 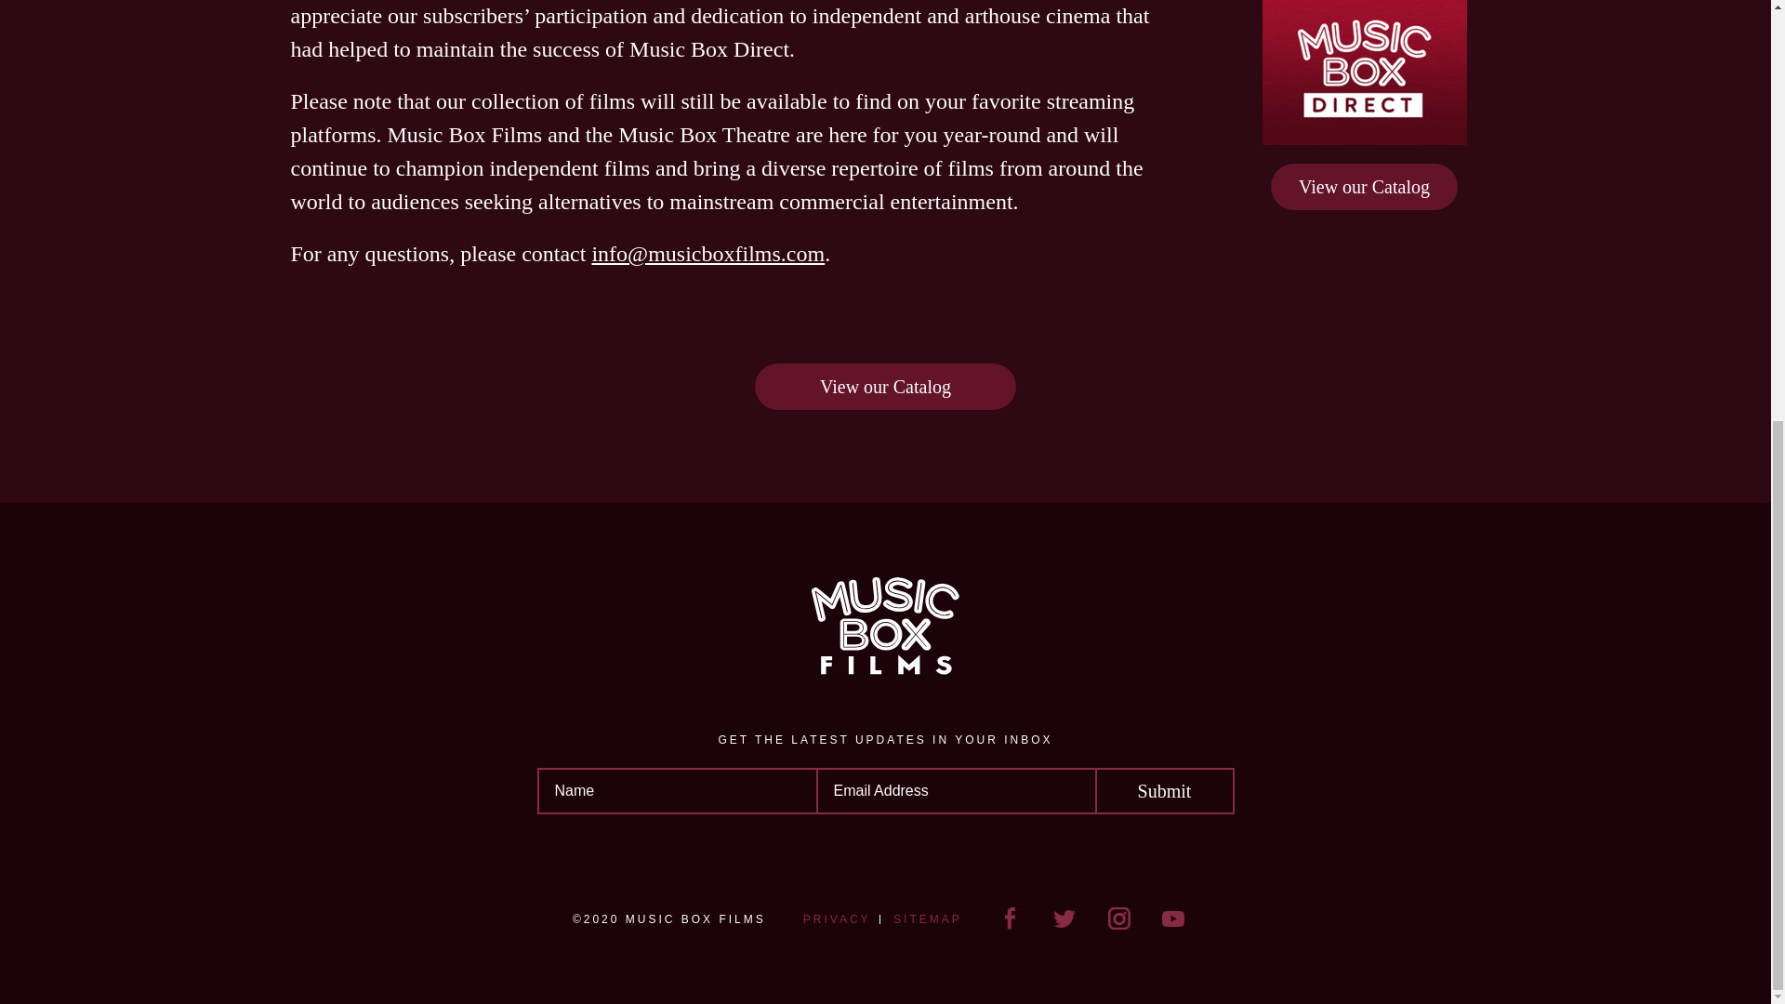 I want to click on Facebook, so click(x=1010, y=918).